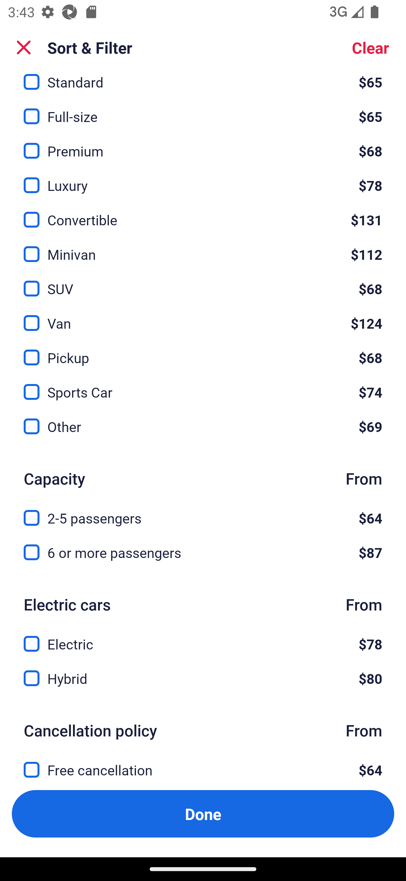 This screenshot has height=881, width=406. Describe the element at coordinates (203, 768) in the screenshot. I see `Free cancellation, $64 Free cancellation $64` at that location.